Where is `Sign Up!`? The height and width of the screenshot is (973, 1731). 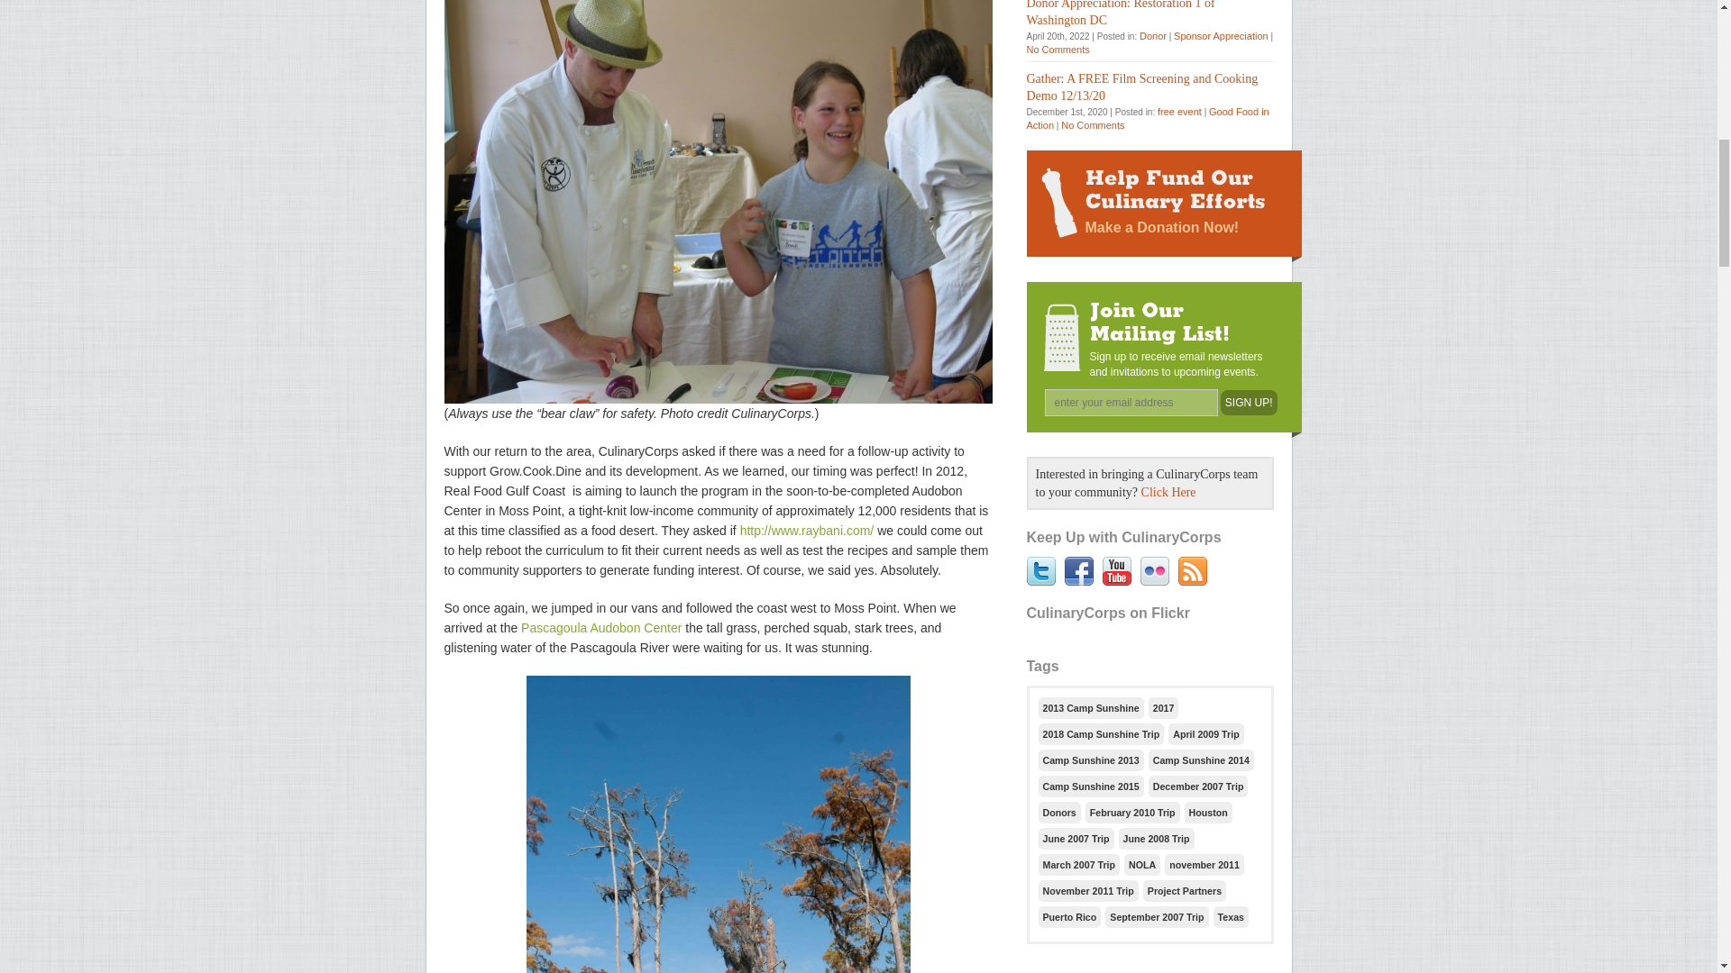
Sign Up! is located at coordinates (1248, 403).